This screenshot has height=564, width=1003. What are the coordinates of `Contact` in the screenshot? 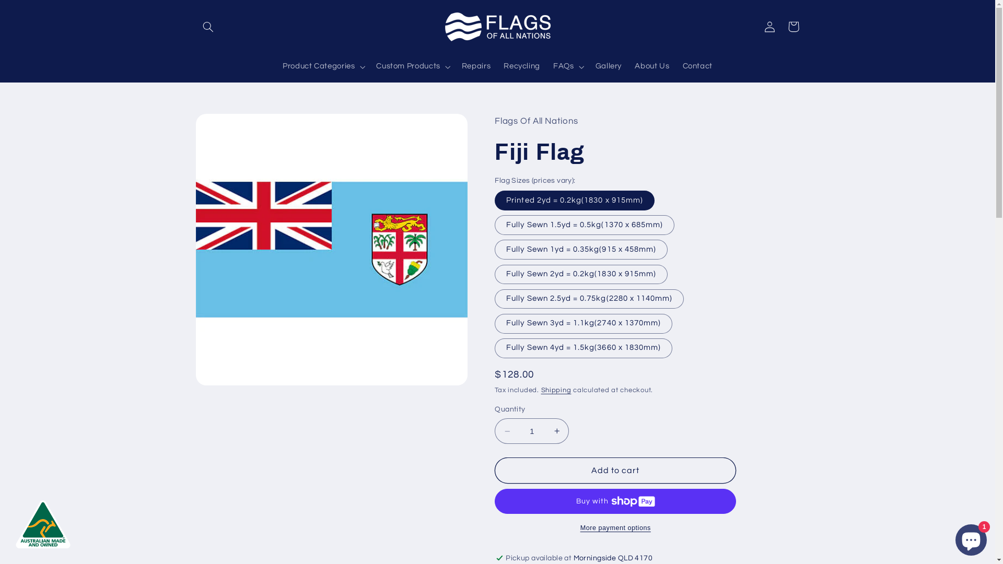 It's located at (698, 67).